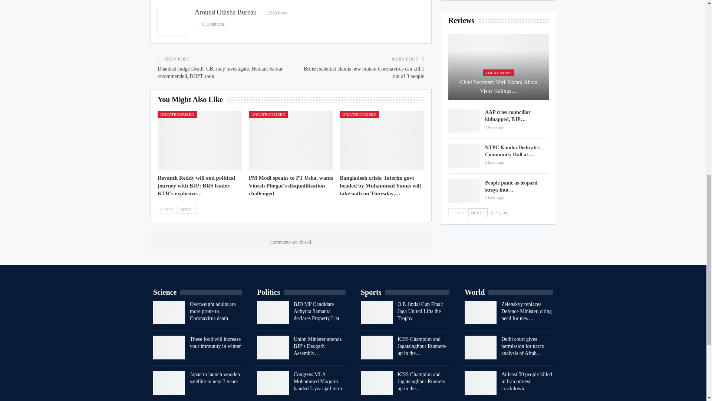  What do you see at coordinates (192, 100) in the screenshot?
I see `You Might Also Like` at bounding box center [192, 100].